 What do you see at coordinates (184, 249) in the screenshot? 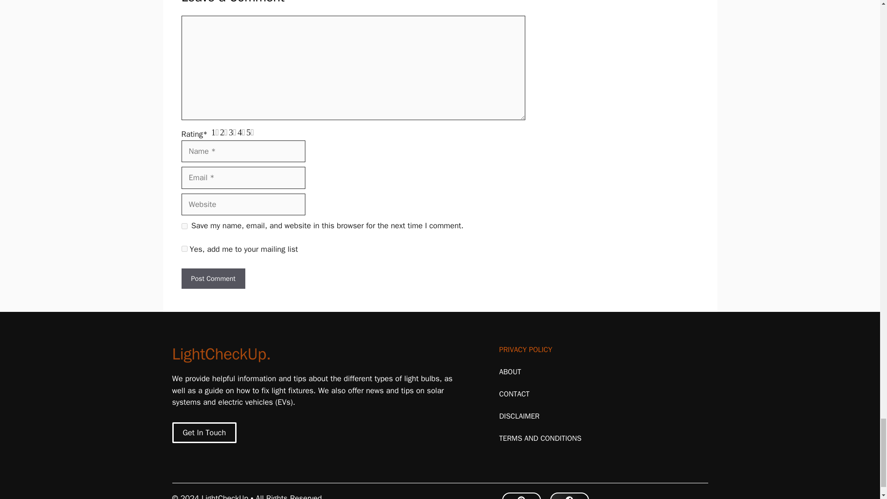
I see `1` at bounding box center [184, 249].